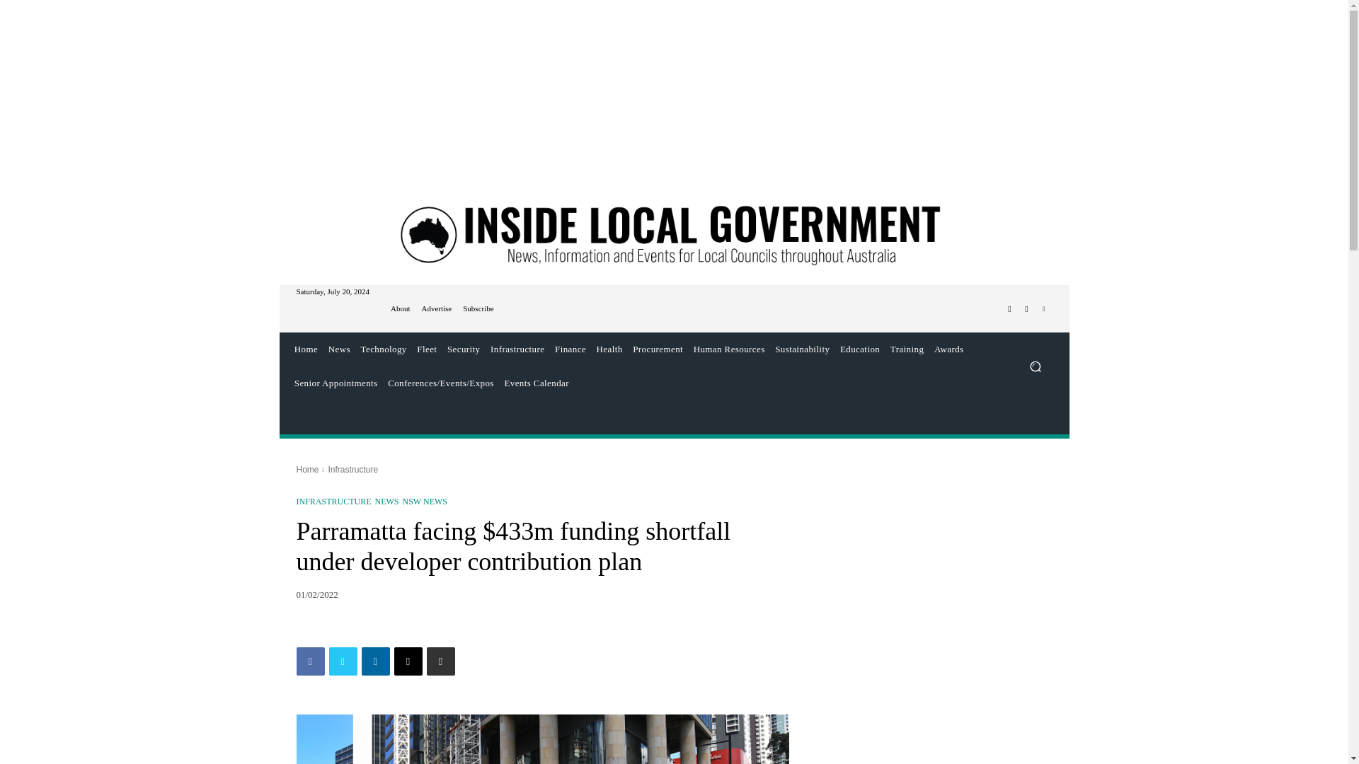 This screenshot has width=1359, height=764. What do you see at coordinates (343, 661) in the screenshot?
I see `Twitter` at bounding box center [343, 661].